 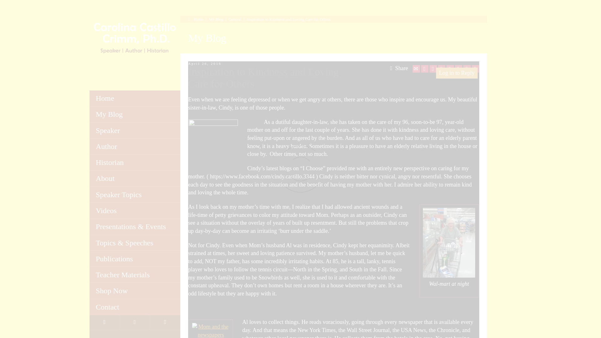 What do you see at coordinates (135, 131) in the screenshot?
I see `Speaker` at bounding box center [135, 131].